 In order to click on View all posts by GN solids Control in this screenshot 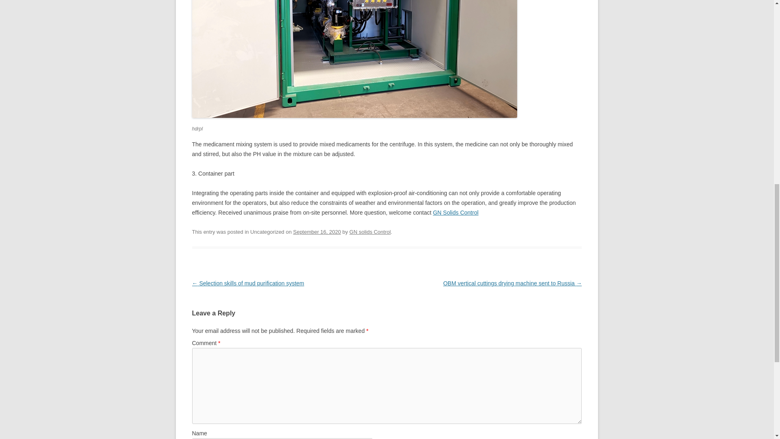, I will do `click(370, 232)`.